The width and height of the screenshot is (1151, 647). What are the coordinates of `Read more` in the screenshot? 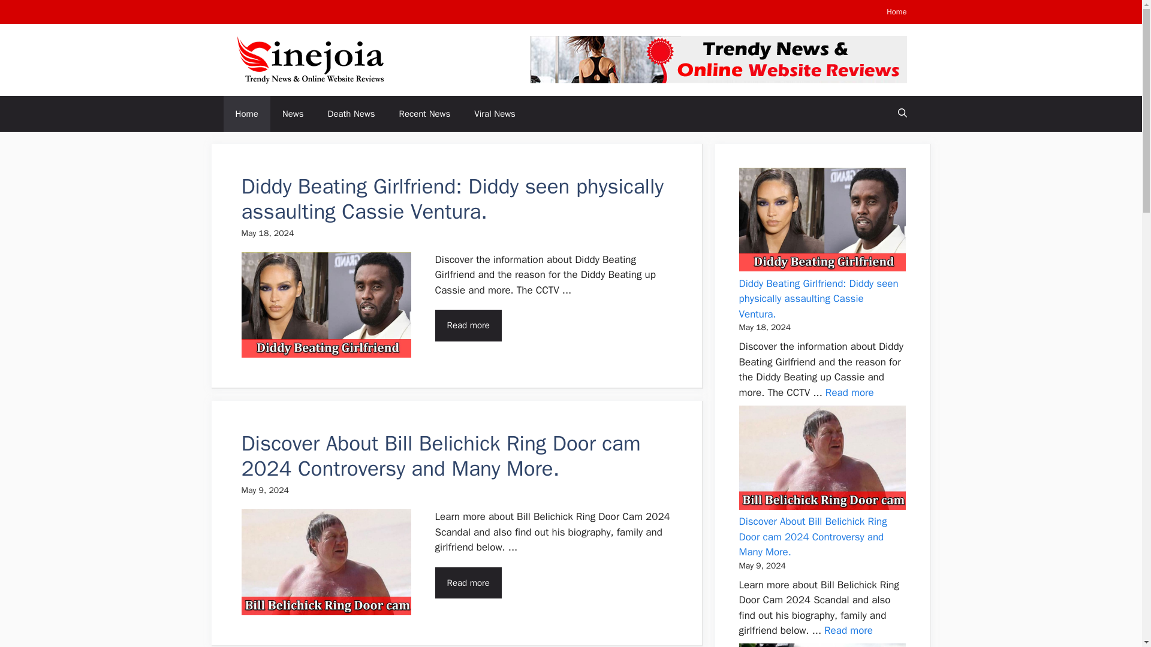 It's located at (848, 630).